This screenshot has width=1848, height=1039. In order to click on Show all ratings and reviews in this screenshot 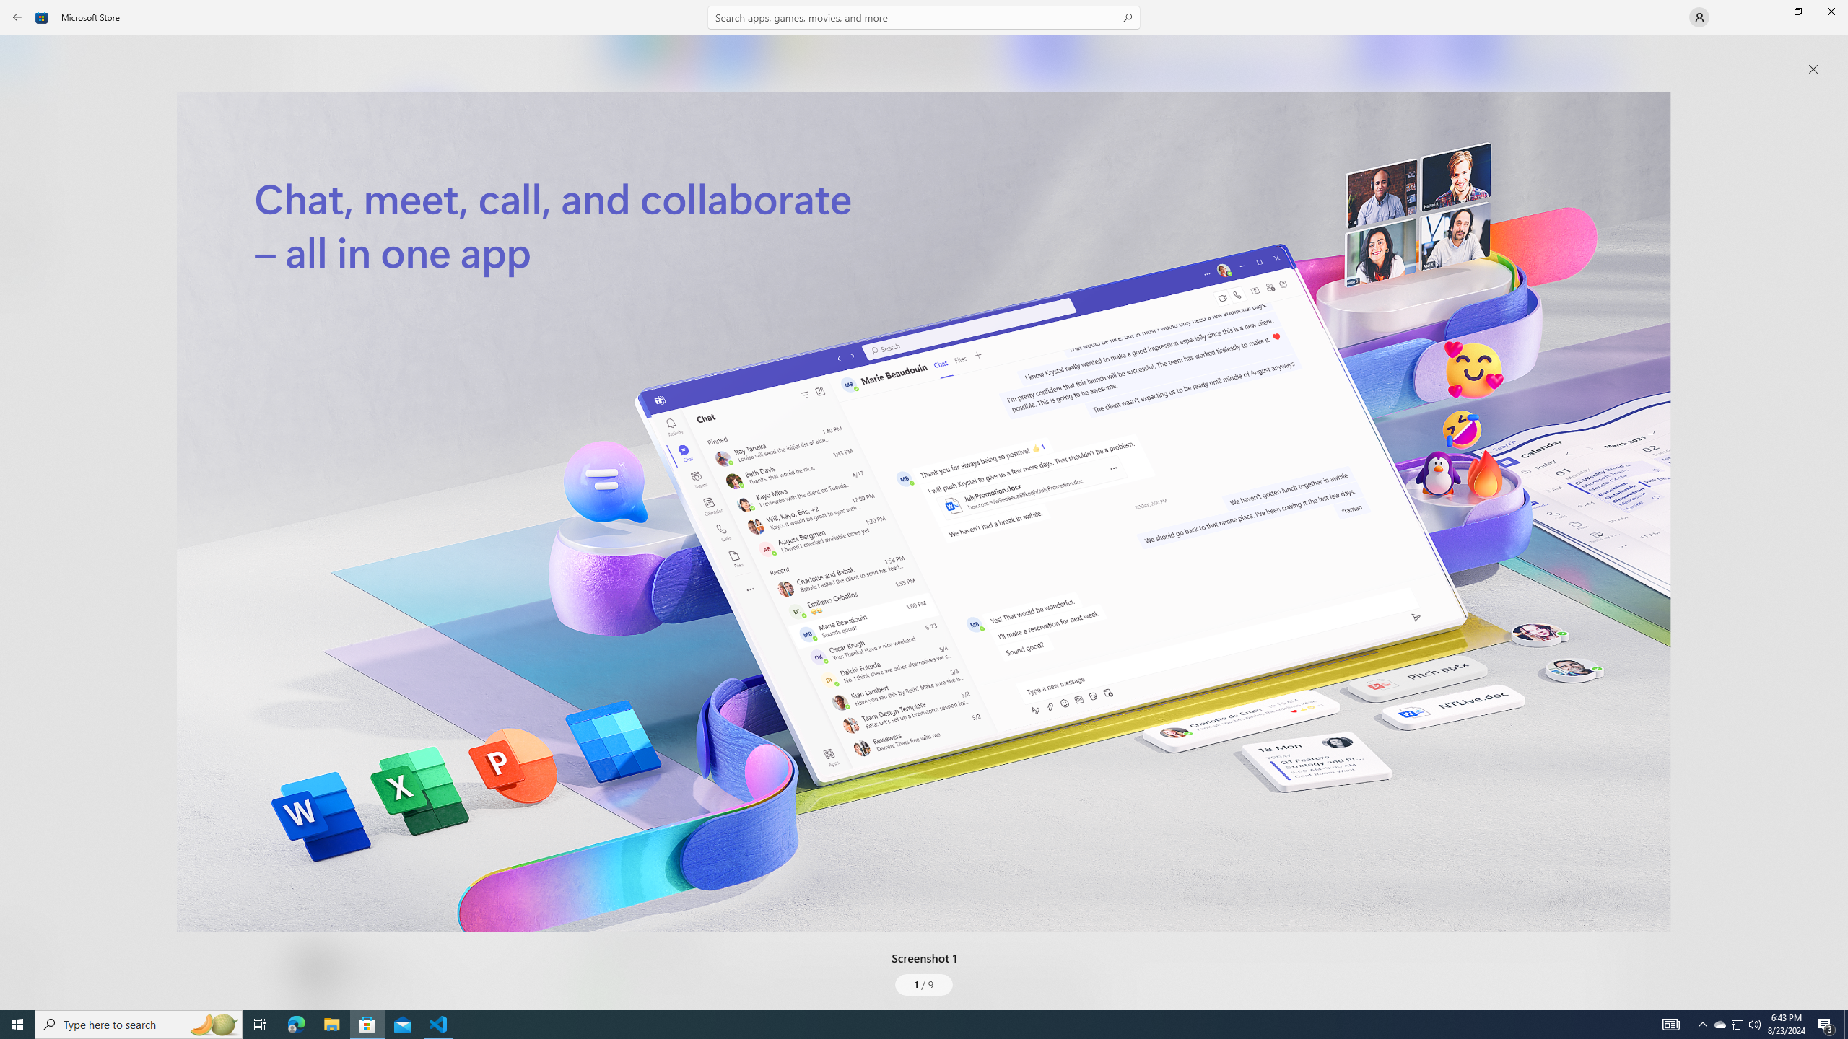, I will do `click(1592, 358)`.